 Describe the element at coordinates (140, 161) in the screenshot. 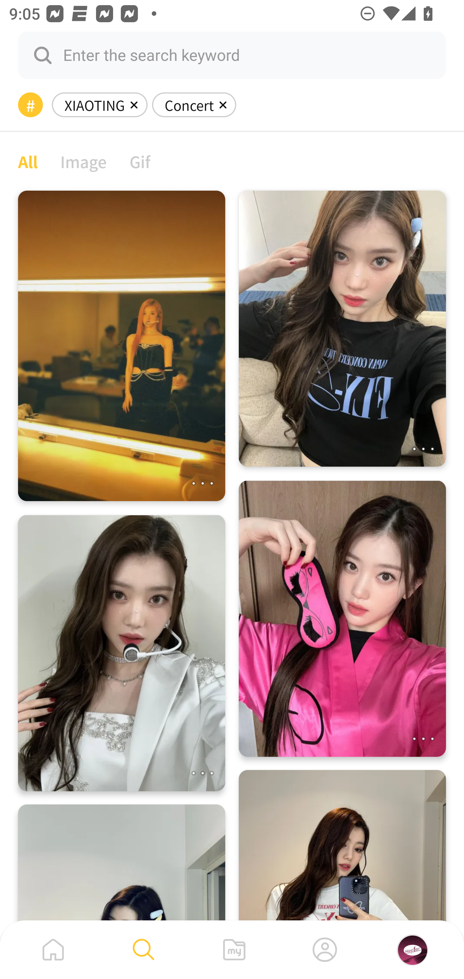

I see `Gif` at that location.